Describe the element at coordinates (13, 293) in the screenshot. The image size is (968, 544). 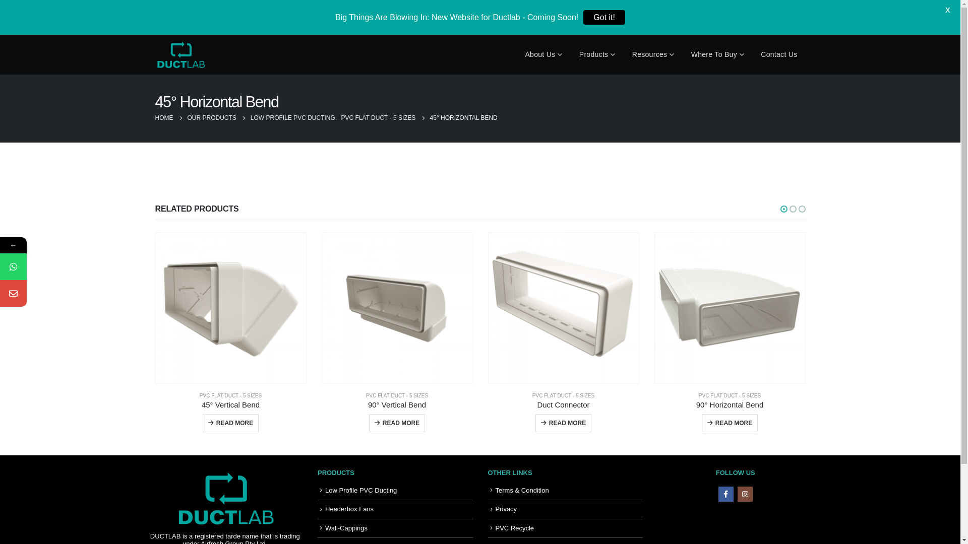
I see `Email` at that location.